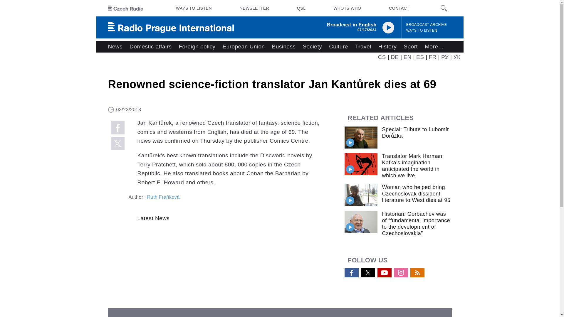 This screenshot has width=564, height=317. What do you see at coordinates (197, 47) in the screenshot?
I see `Foreign policy` at bounding box center [197, 47].